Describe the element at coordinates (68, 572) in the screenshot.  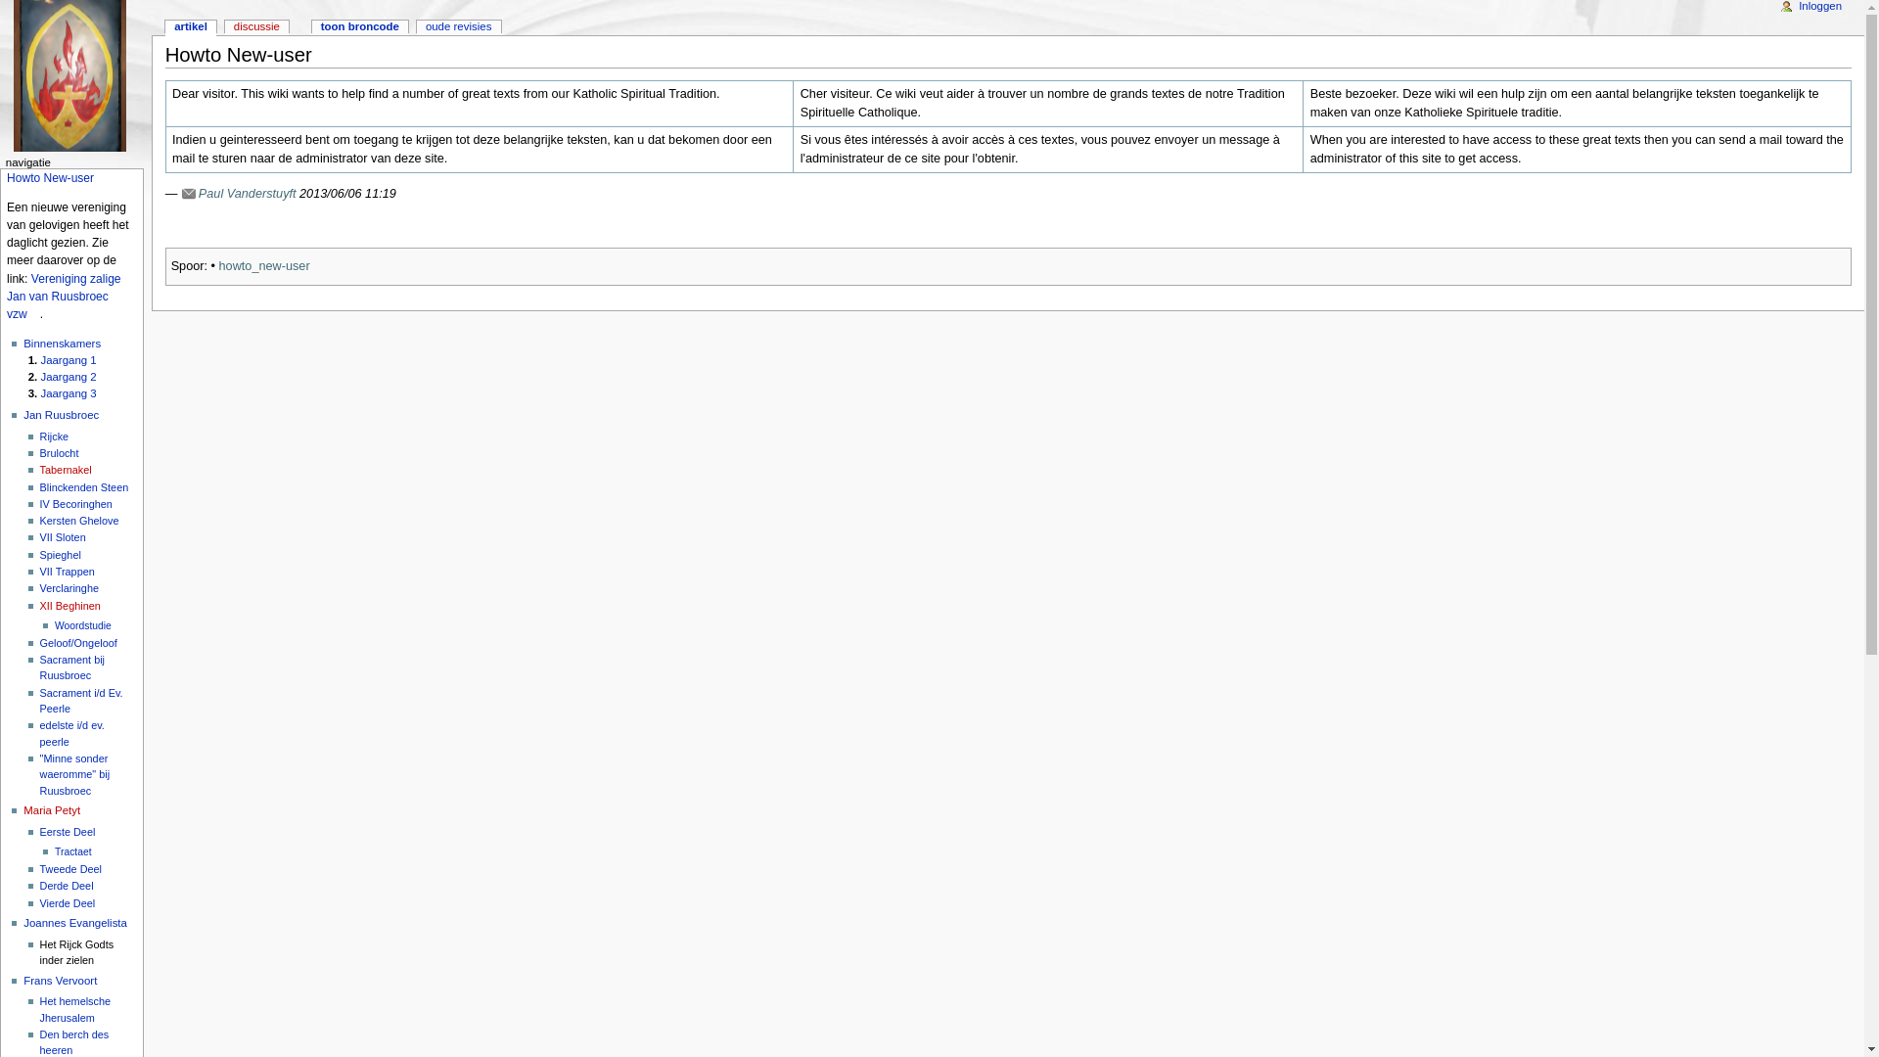
I see `VII Trappen` at that location.